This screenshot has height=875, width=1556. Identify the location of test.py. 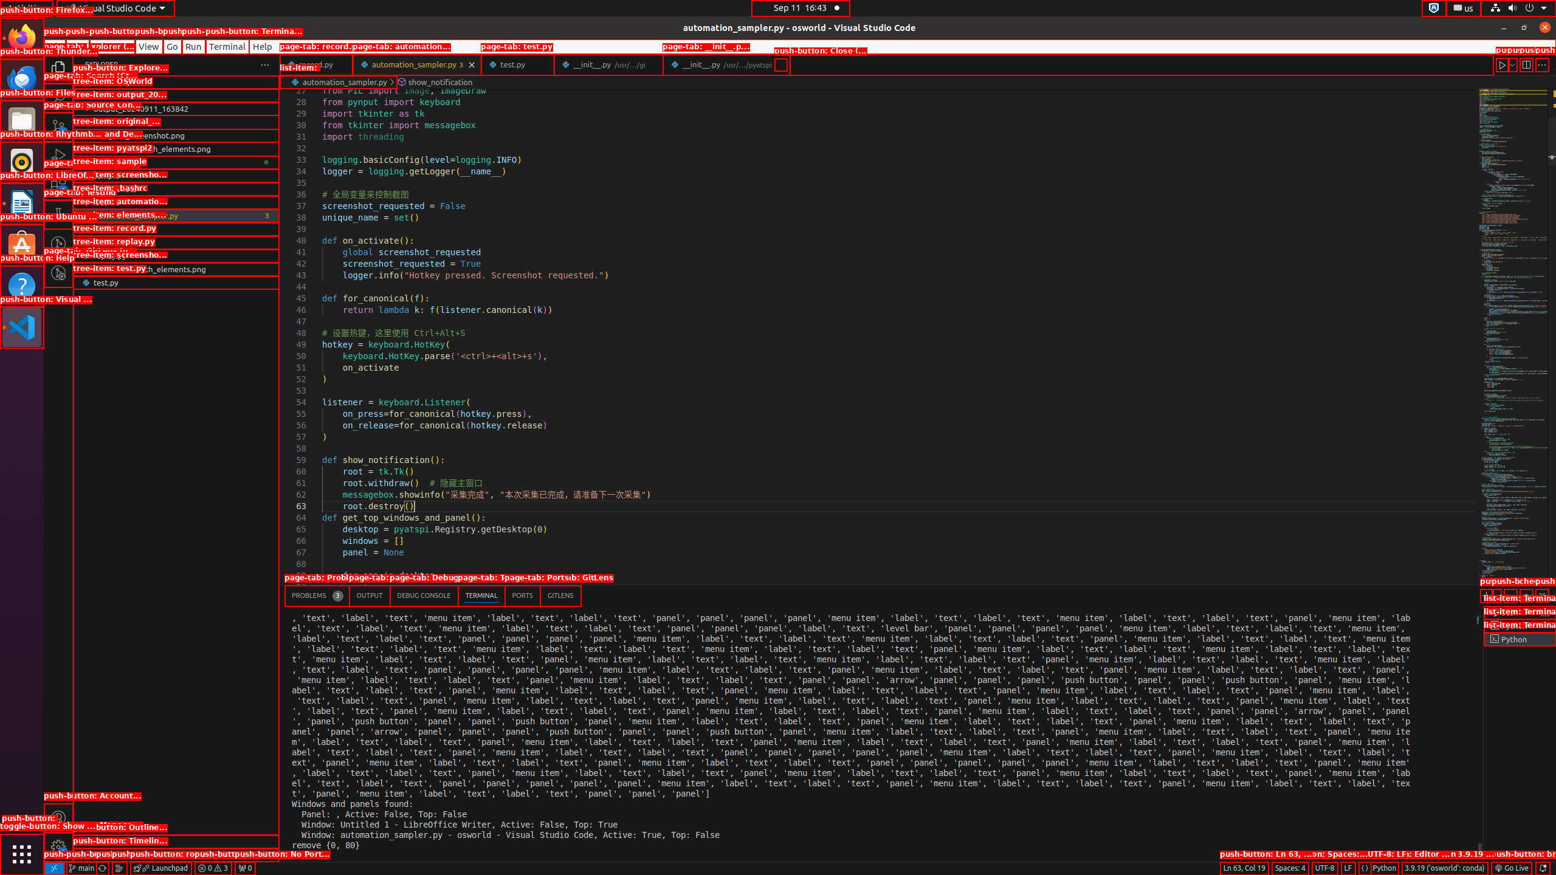
(518, 64).